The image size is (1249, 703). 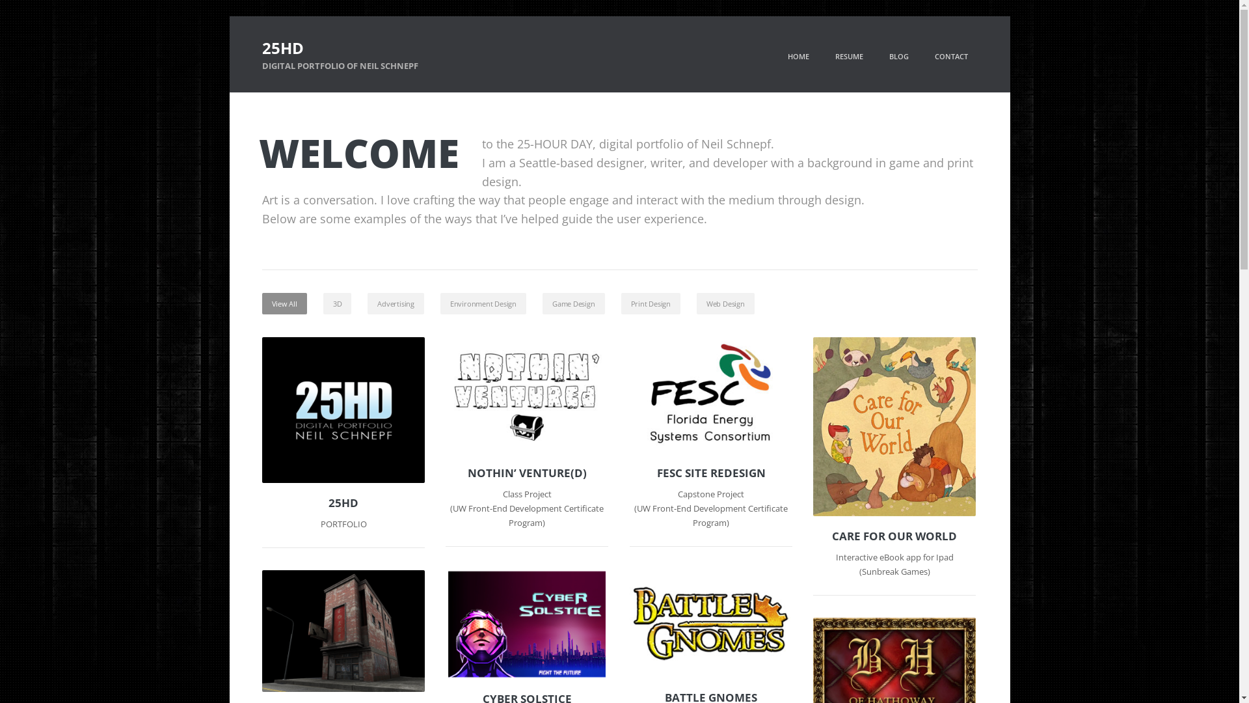 What do you see at coordinates (396, 303) in the screenshot?
I see `Advertising` at bounding box center [396, 303].